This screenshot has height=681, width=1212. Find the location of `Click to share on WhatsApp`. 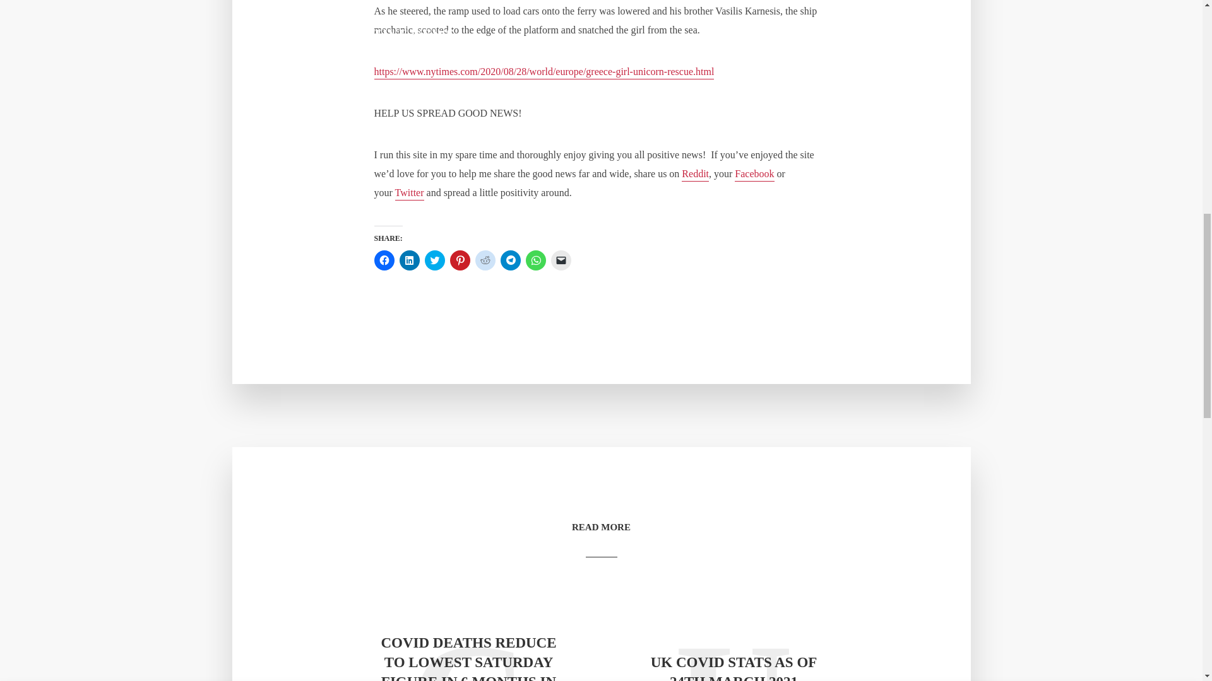

Click to share on WhatsApp is located at coordinates (535, 260).